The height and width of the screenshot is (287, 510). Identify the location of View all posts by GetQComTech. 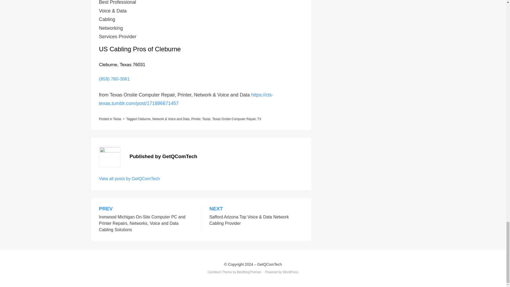
(129, 179).